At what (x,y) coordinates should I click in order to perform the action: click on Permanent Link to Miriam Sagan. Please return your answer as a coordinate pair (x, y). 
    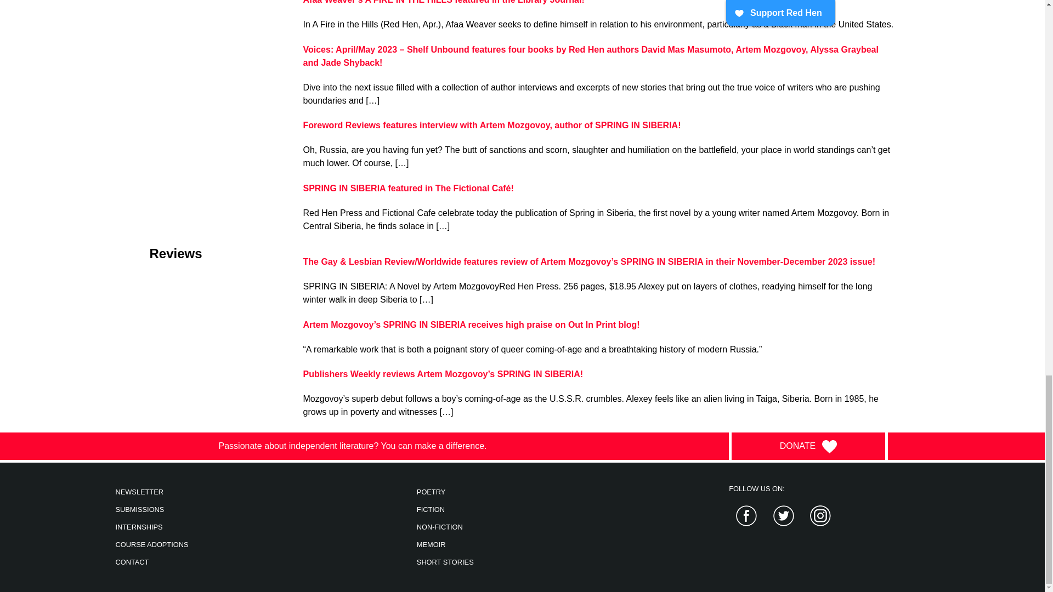
    Looking at the image, I should click on (589, 261).